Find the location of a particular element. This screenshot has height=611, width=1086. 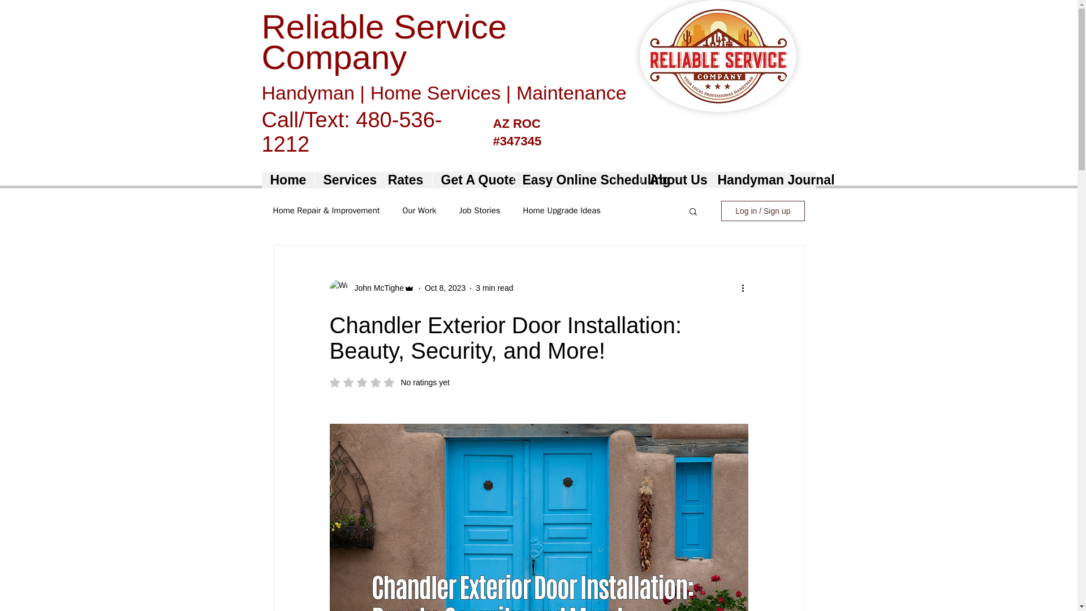

John McTighe is located at coordinates (562, 210).